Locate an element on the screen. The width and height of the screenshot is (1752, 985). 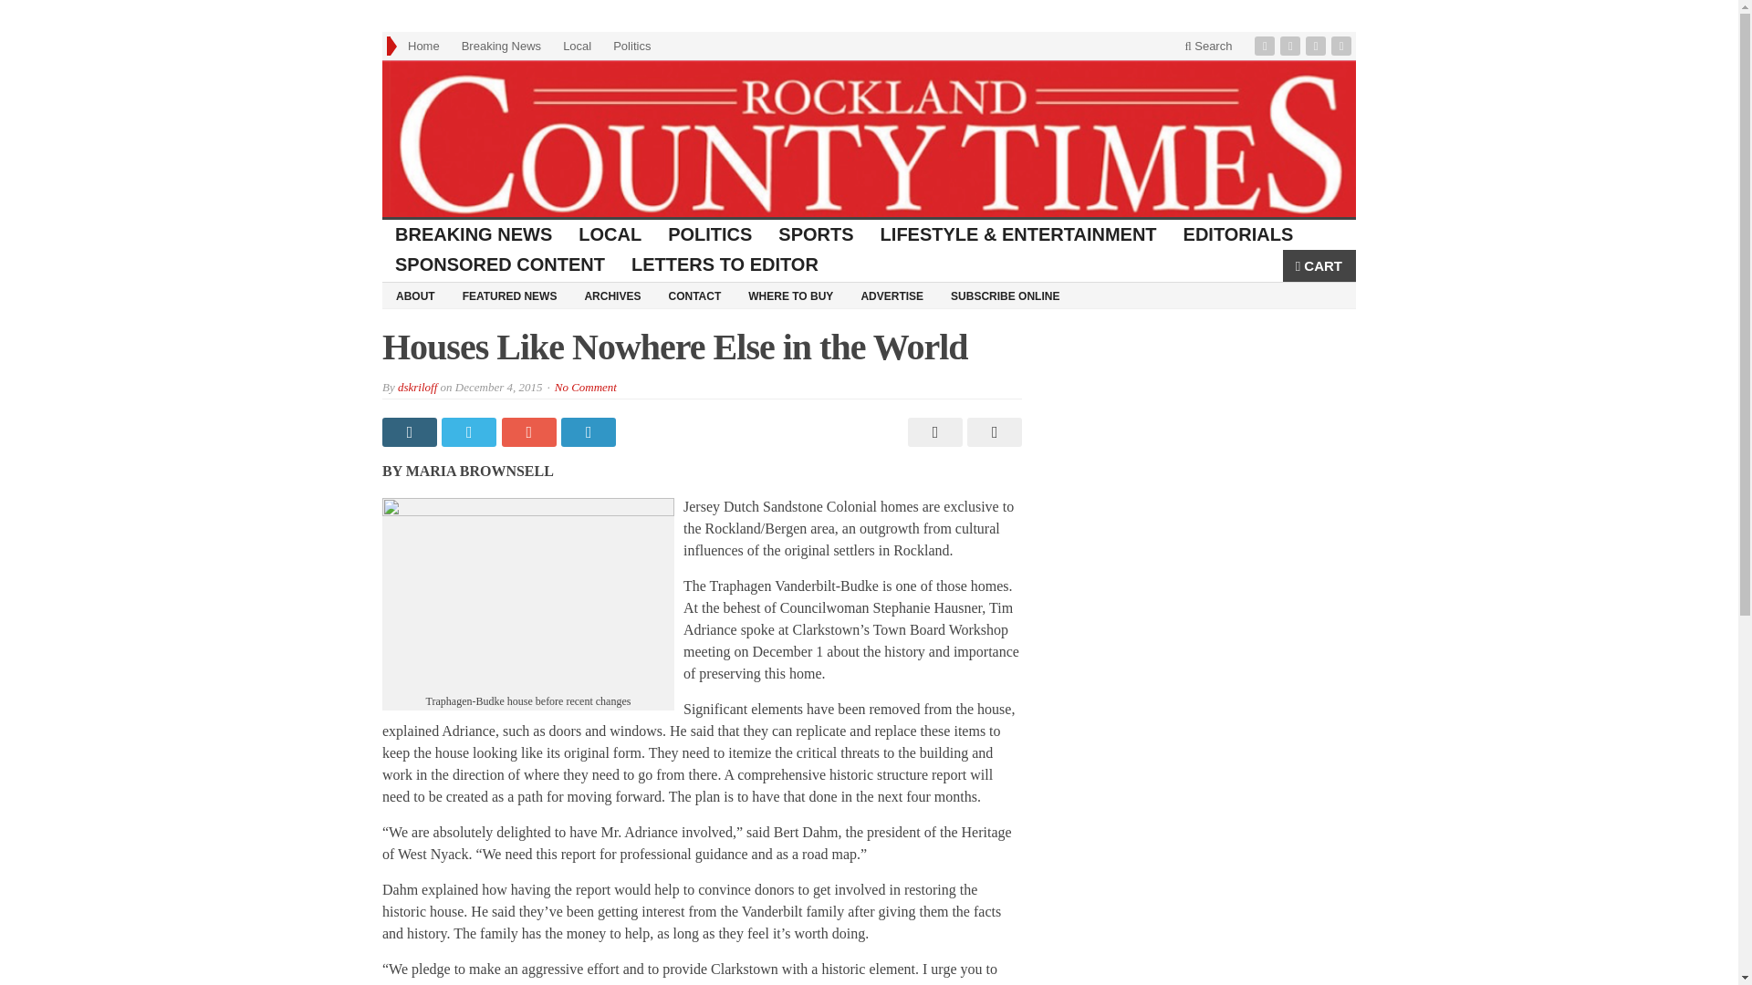
CONTACT is located at coordinates (693, 295).